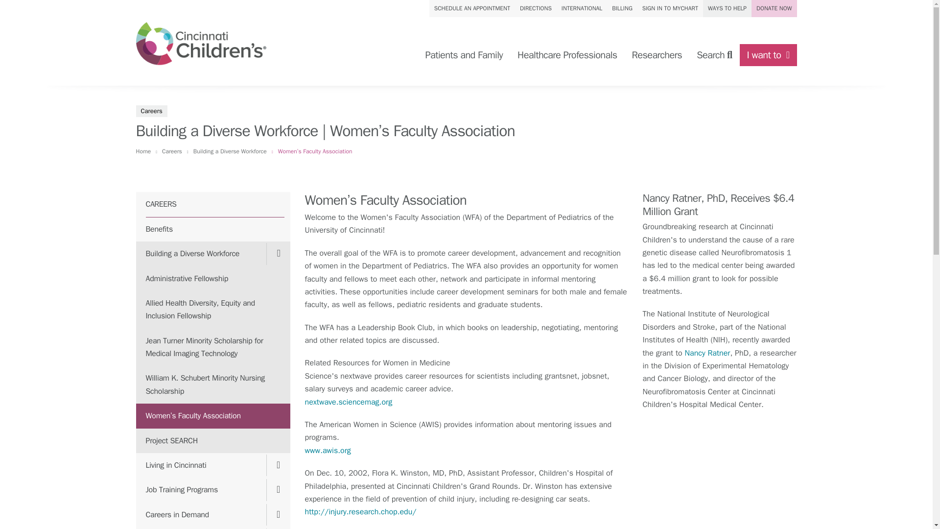 Image resolution: width=940 pixels, height=529 pixels. What do you see at coordinates (622, 8) in the screenshot?
I see `BILLING` at bounding box center [622, 8].